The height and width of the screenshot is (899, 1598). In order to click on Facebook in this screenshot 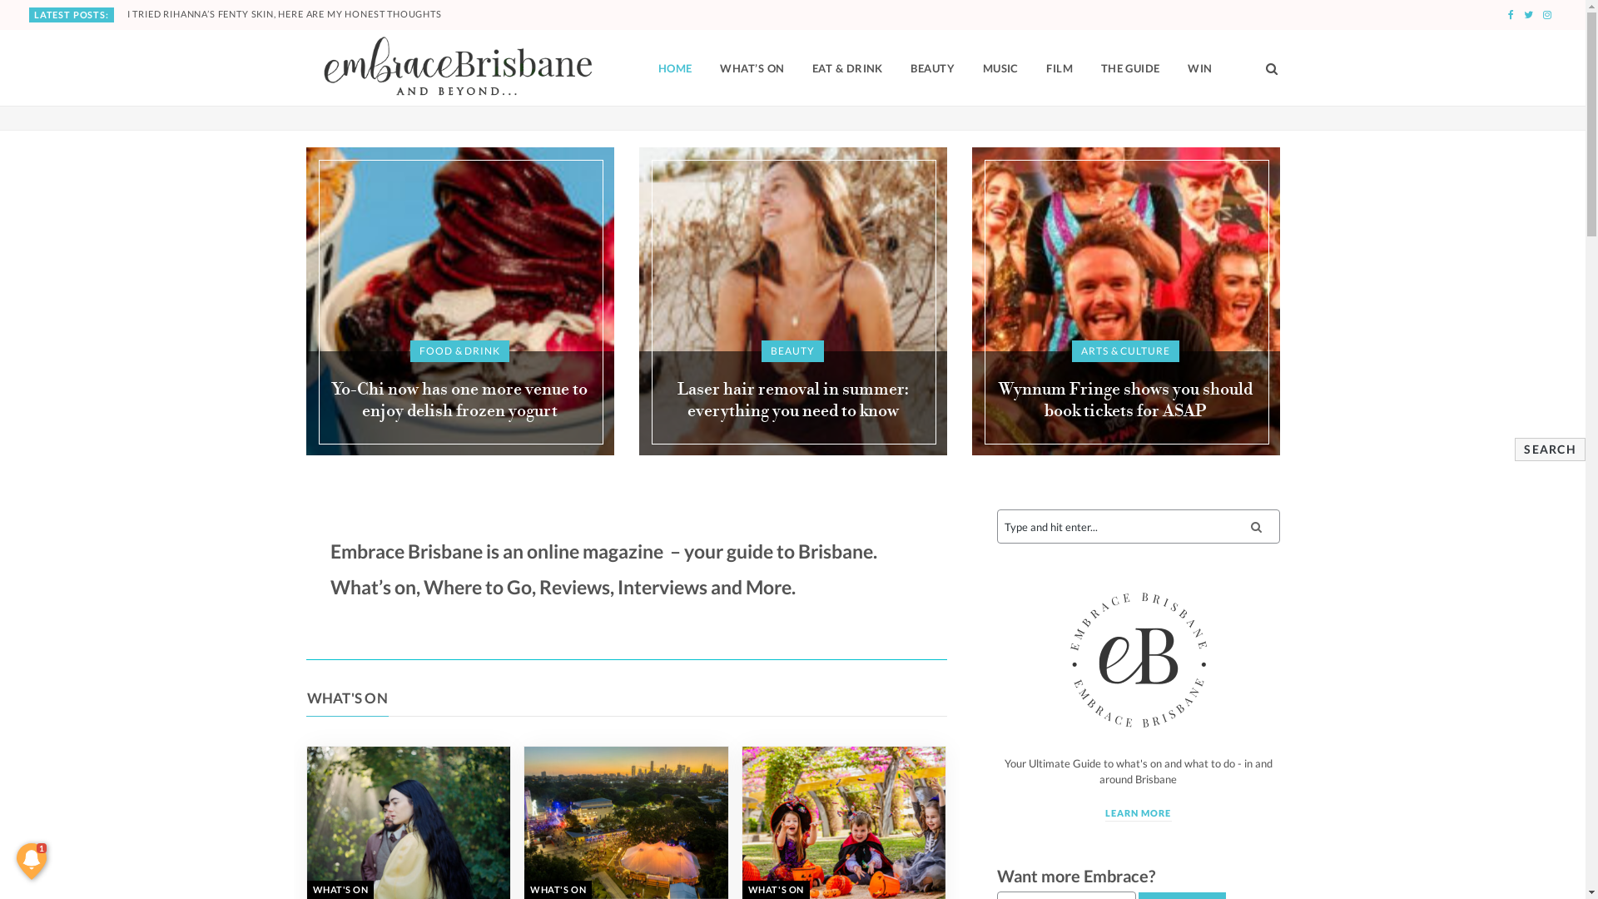, I will do `click(1511, 15)`.